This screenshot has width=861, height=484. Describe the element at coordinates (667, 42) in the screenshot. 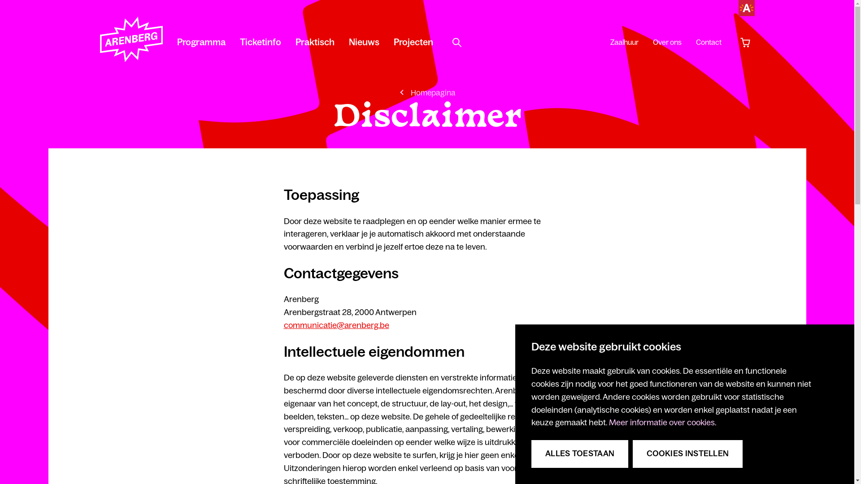

I see `Over ons` at that location.